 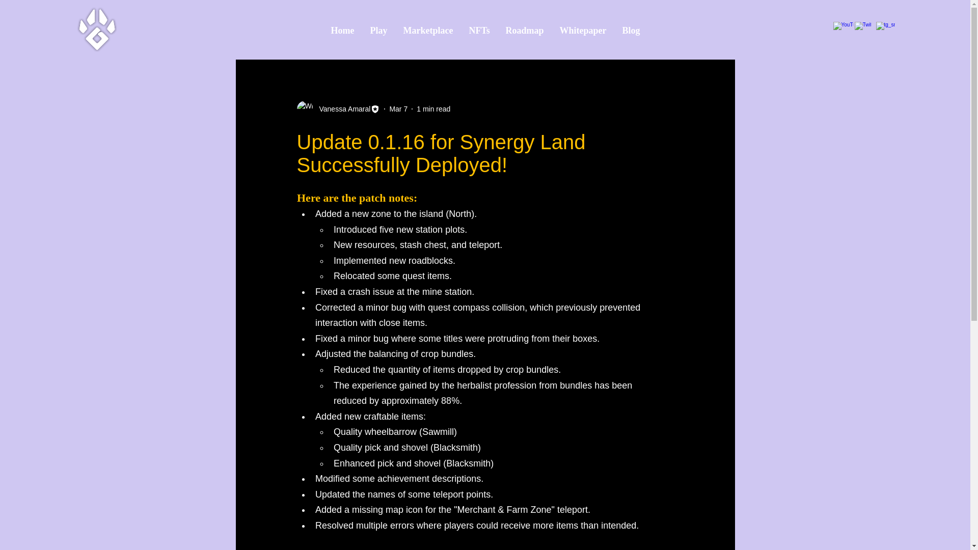 What do you see at coordinates (379, 30) in the screenshot?
I see `Play` at bounding box center [379, 30].